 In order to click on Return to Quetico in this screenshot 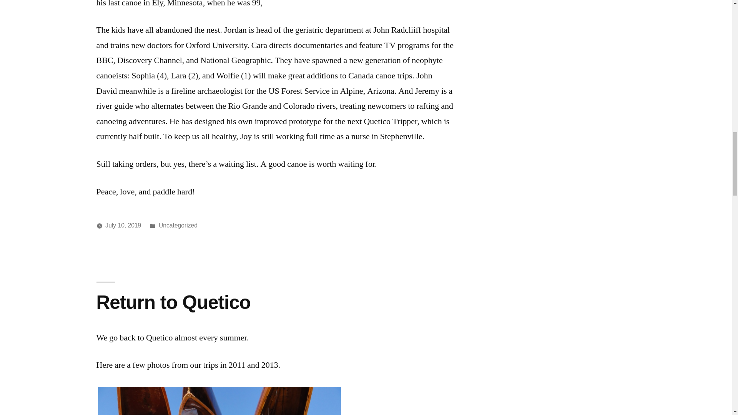, I will do `click(173, 302)`.